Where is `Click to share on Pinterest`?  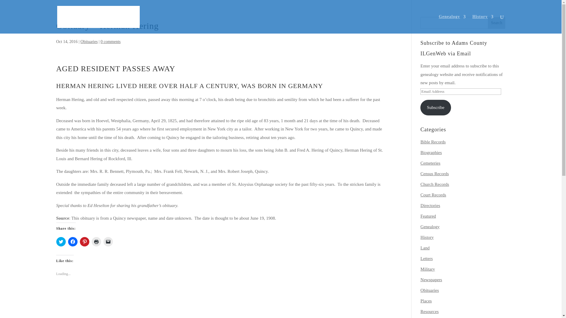 Click to share on Pinterest is located at coordinates (84, 241).